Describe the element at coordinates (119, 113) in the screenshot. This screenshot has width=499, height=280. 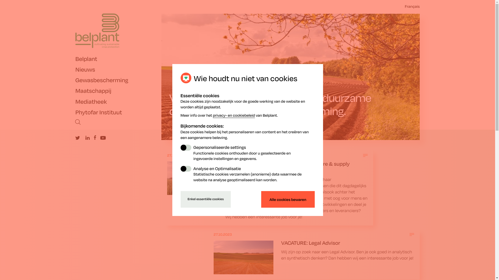
I see `Phytofar Instituut` at that location.